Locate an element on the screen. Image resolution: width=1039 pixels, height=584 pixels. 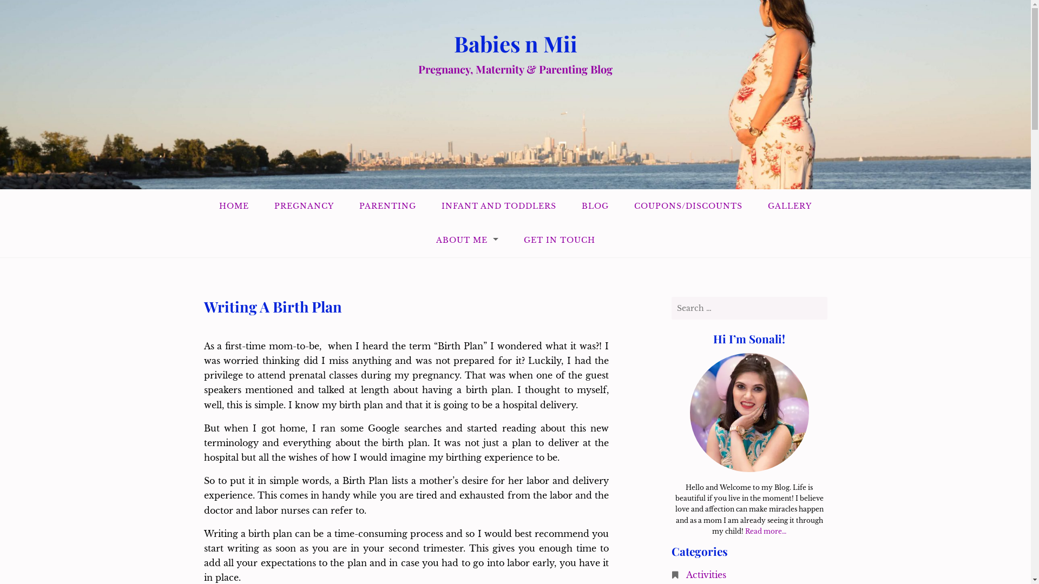
GALLERY is located at coordinates (790, 207).